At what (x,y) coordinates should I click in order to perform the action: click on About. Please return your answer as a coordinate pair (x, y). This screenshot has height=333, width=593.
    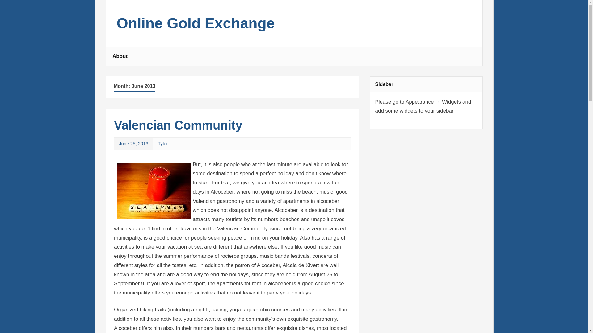
    Looking at the image, I should click on (120, 56).